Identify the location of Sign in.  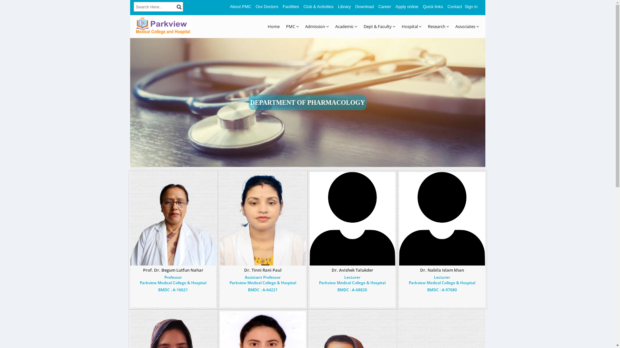
(471, 6).